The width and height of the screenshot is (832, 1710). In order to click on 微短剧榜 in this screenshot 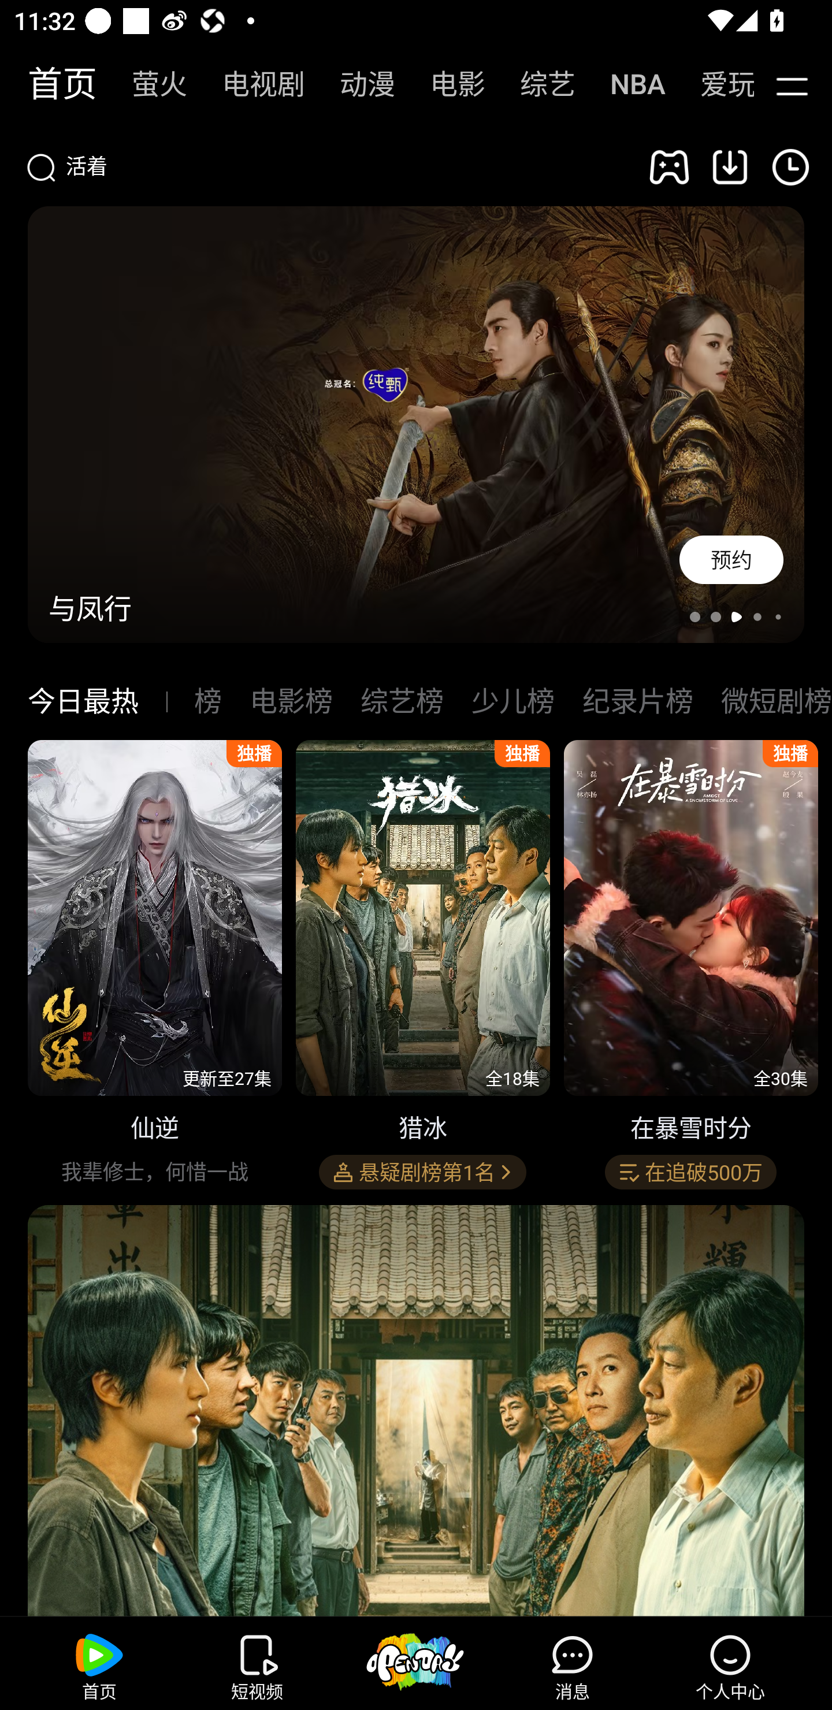, I will do `click(777, 701)`.